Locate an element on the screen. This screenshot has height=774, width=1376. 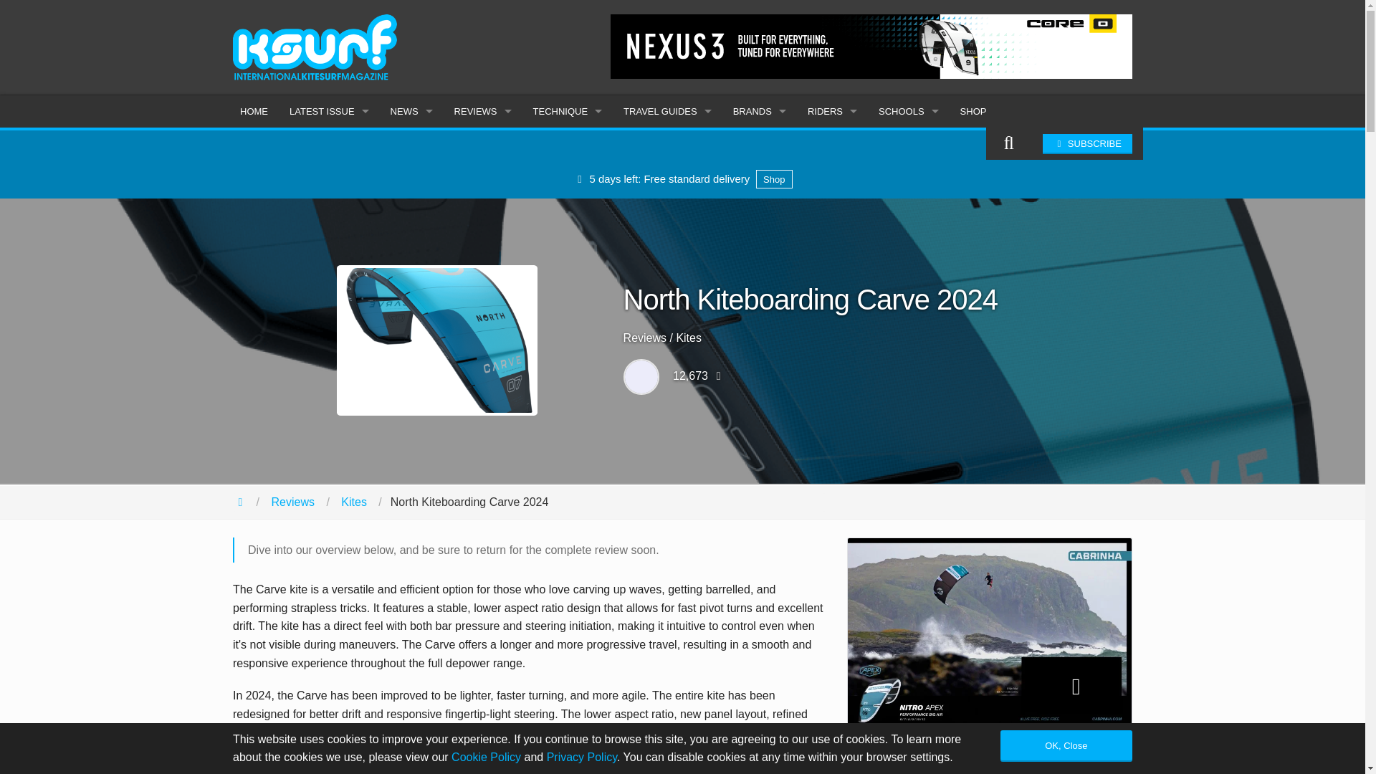
BOARDS is located at coordinates (483, 178).